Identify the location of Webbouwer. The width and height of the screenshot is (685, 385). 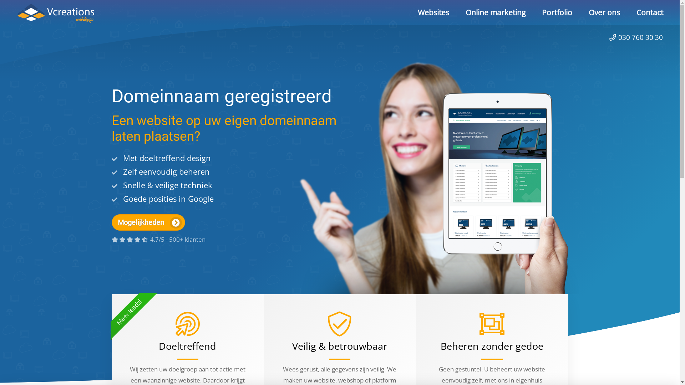
(323, 250).